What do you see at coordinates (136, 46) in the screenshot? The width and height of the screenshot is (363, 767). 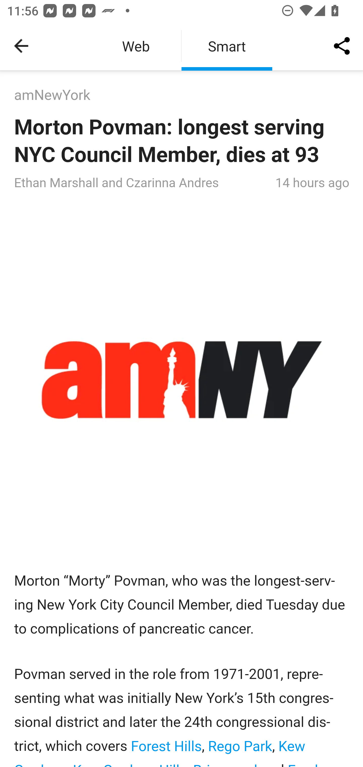 I see `Web` at bounding box center [136, 46].